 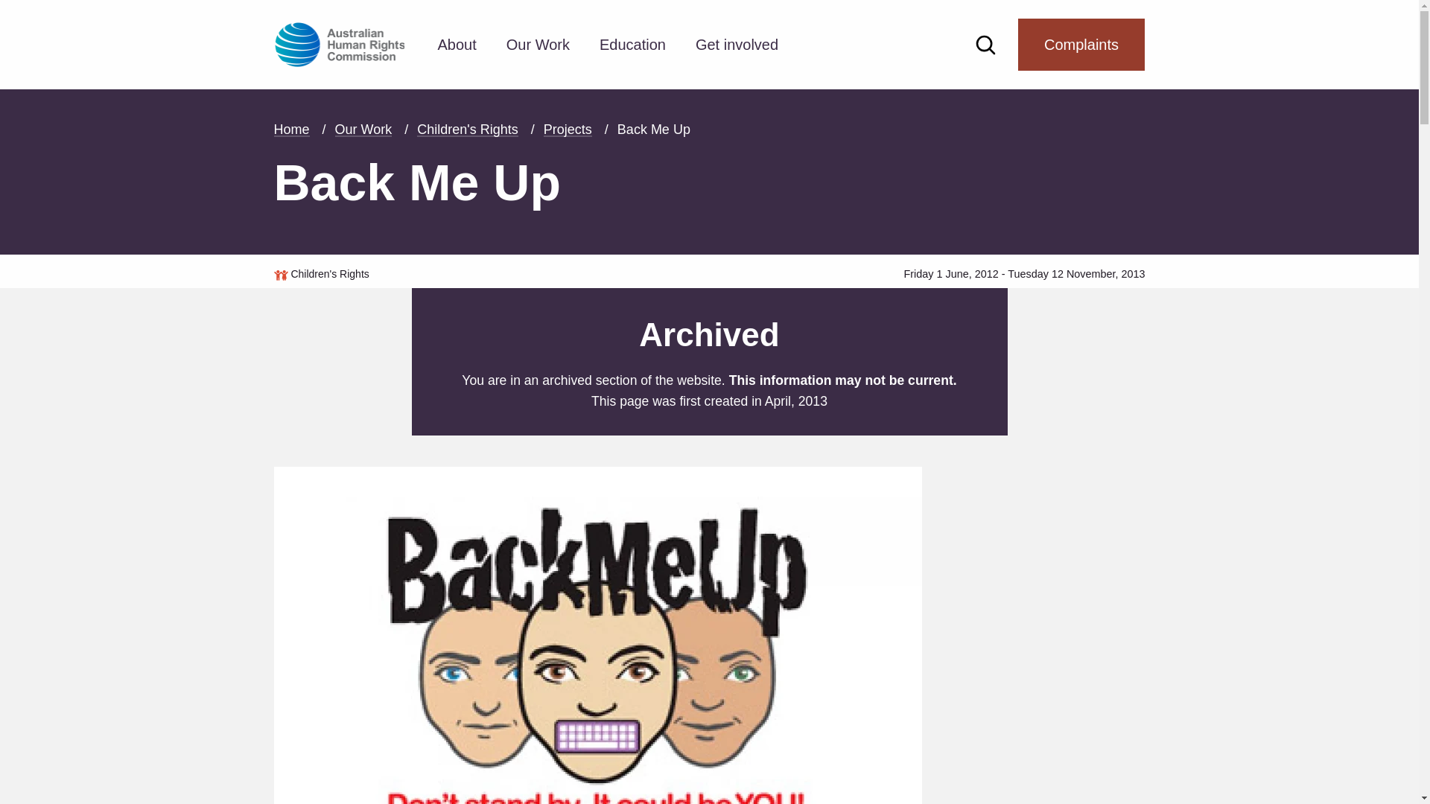 I want to click on Education, so click(x=632, y=45).